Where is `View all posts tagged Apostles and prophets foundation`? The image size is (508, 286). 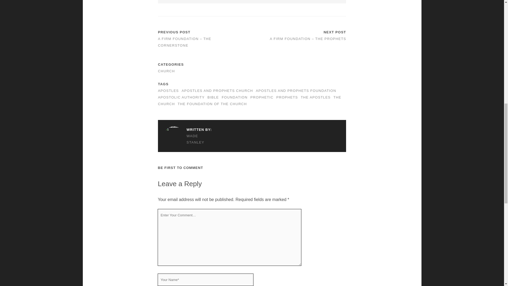
View all posts tagged Apostles and prophets foundation is located at coordinates (296, 91).